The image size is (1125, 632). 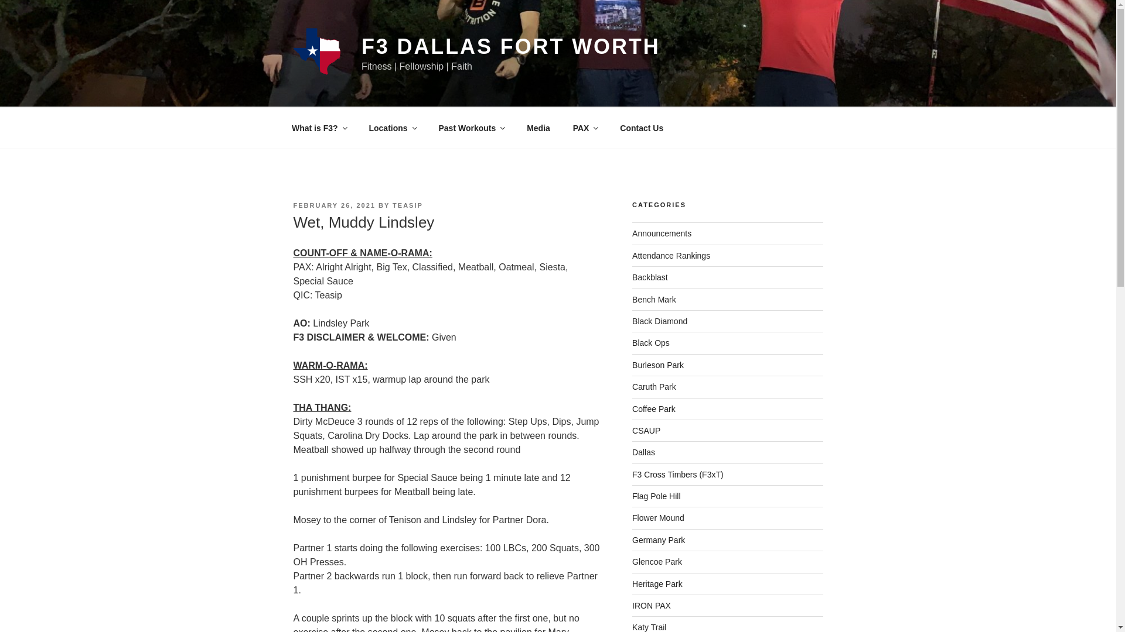 I want to click on PAX, so click(x=585, y=128).